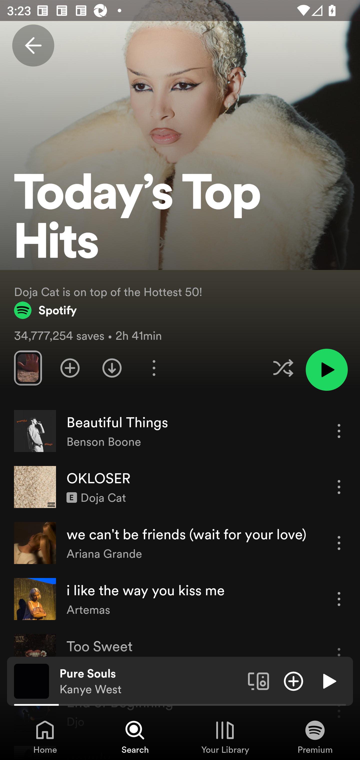 This screenshot has height=760, width=360. I want to click on Swipe through previews of tracks in this playlist., so click(28, 368).